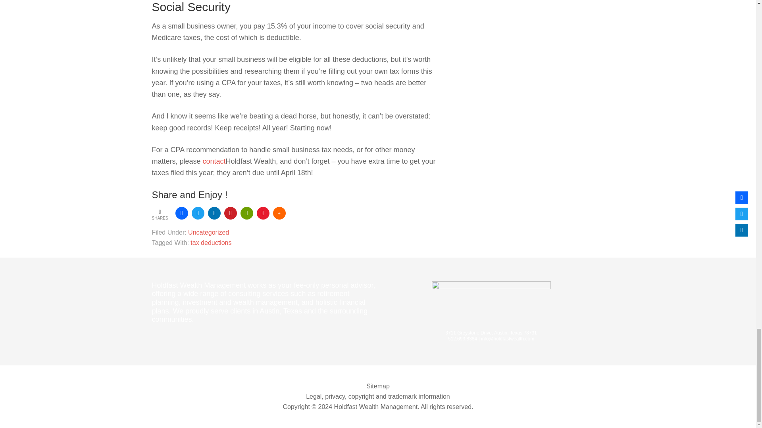 The width and height of the screenshot is (762, 428). Describe the element at coordinates (198, 213) in the screenshot. I see `Tweet this !` at that location.